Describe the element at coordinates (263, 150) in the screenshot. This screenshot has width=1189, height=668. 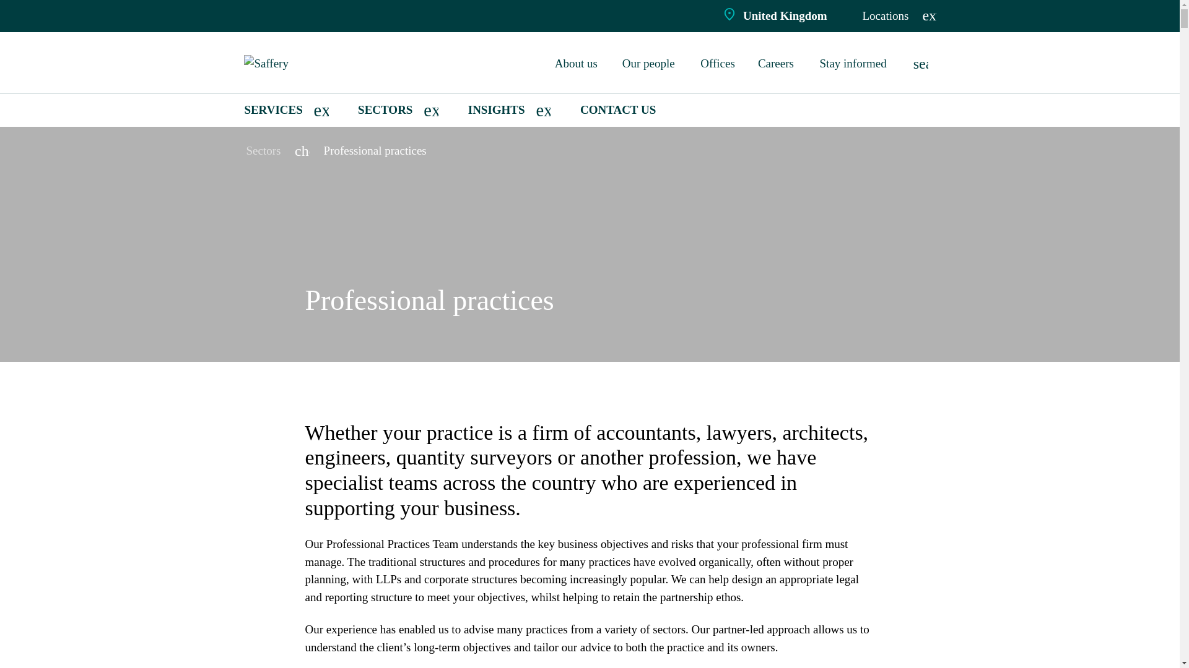
I see `Sectors` at that location.